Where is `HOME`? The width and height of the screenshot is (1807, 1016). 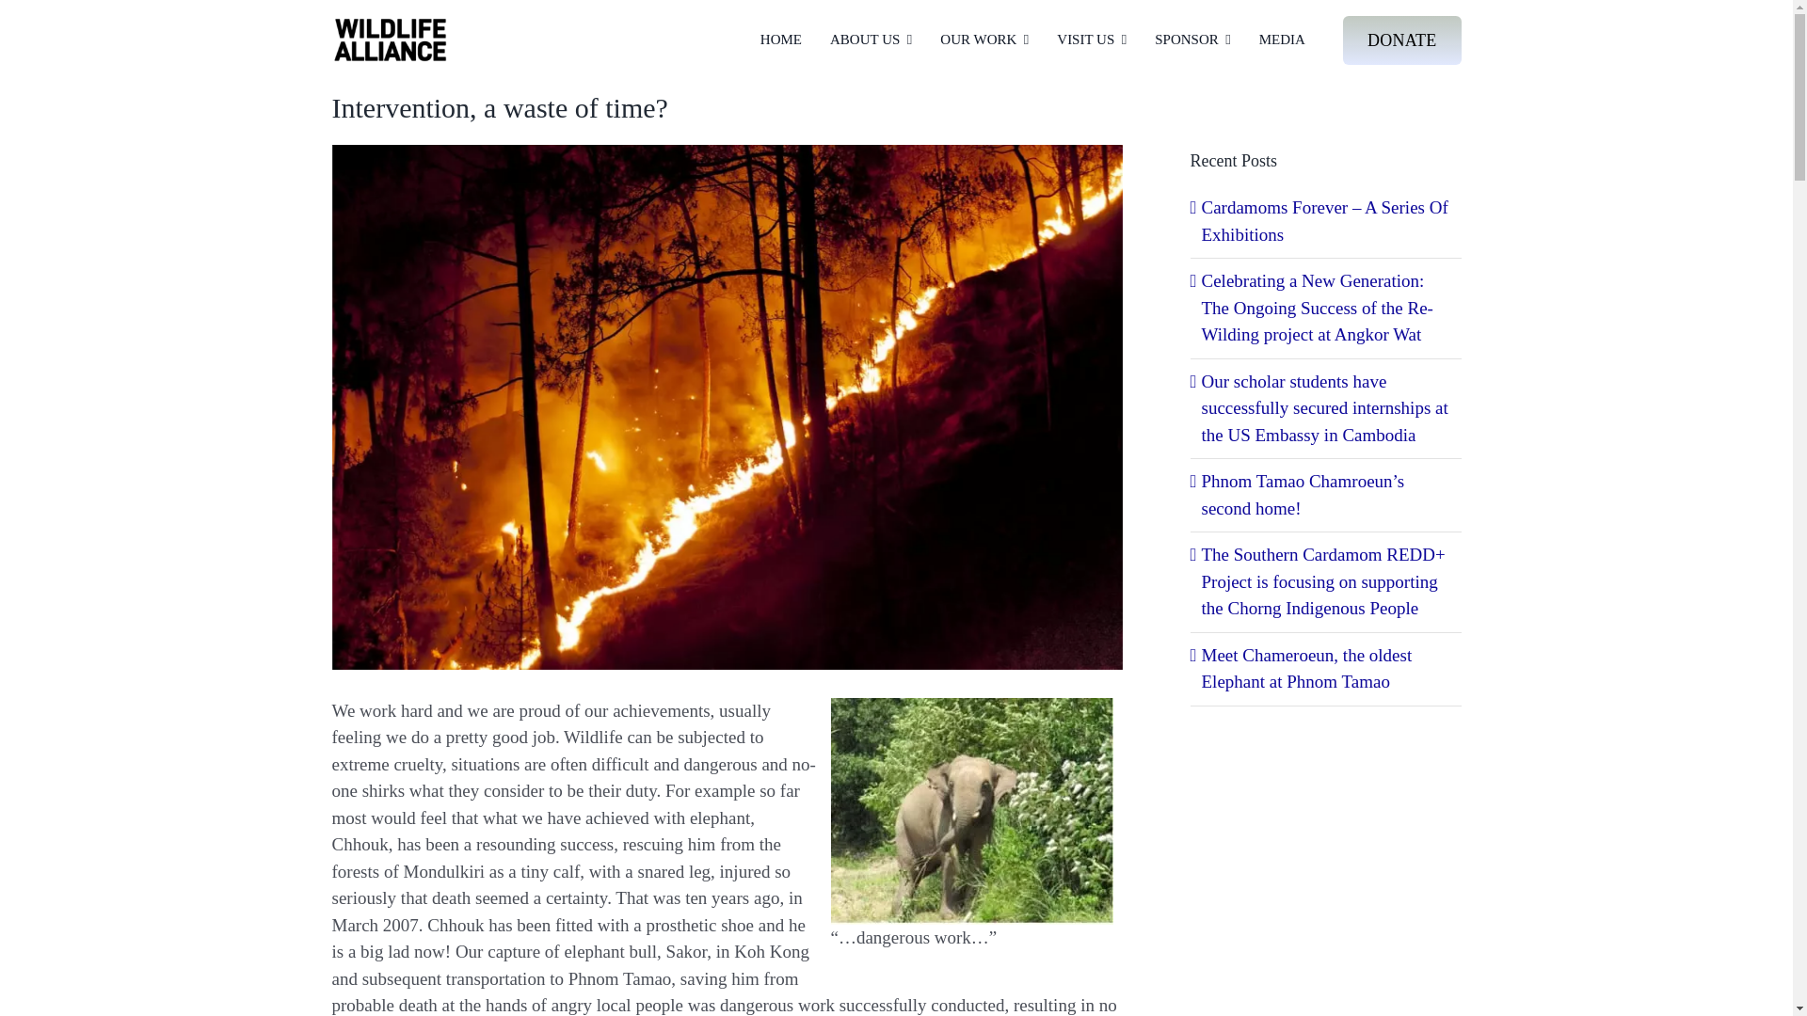 HOME is located at coordinates (781, 40).